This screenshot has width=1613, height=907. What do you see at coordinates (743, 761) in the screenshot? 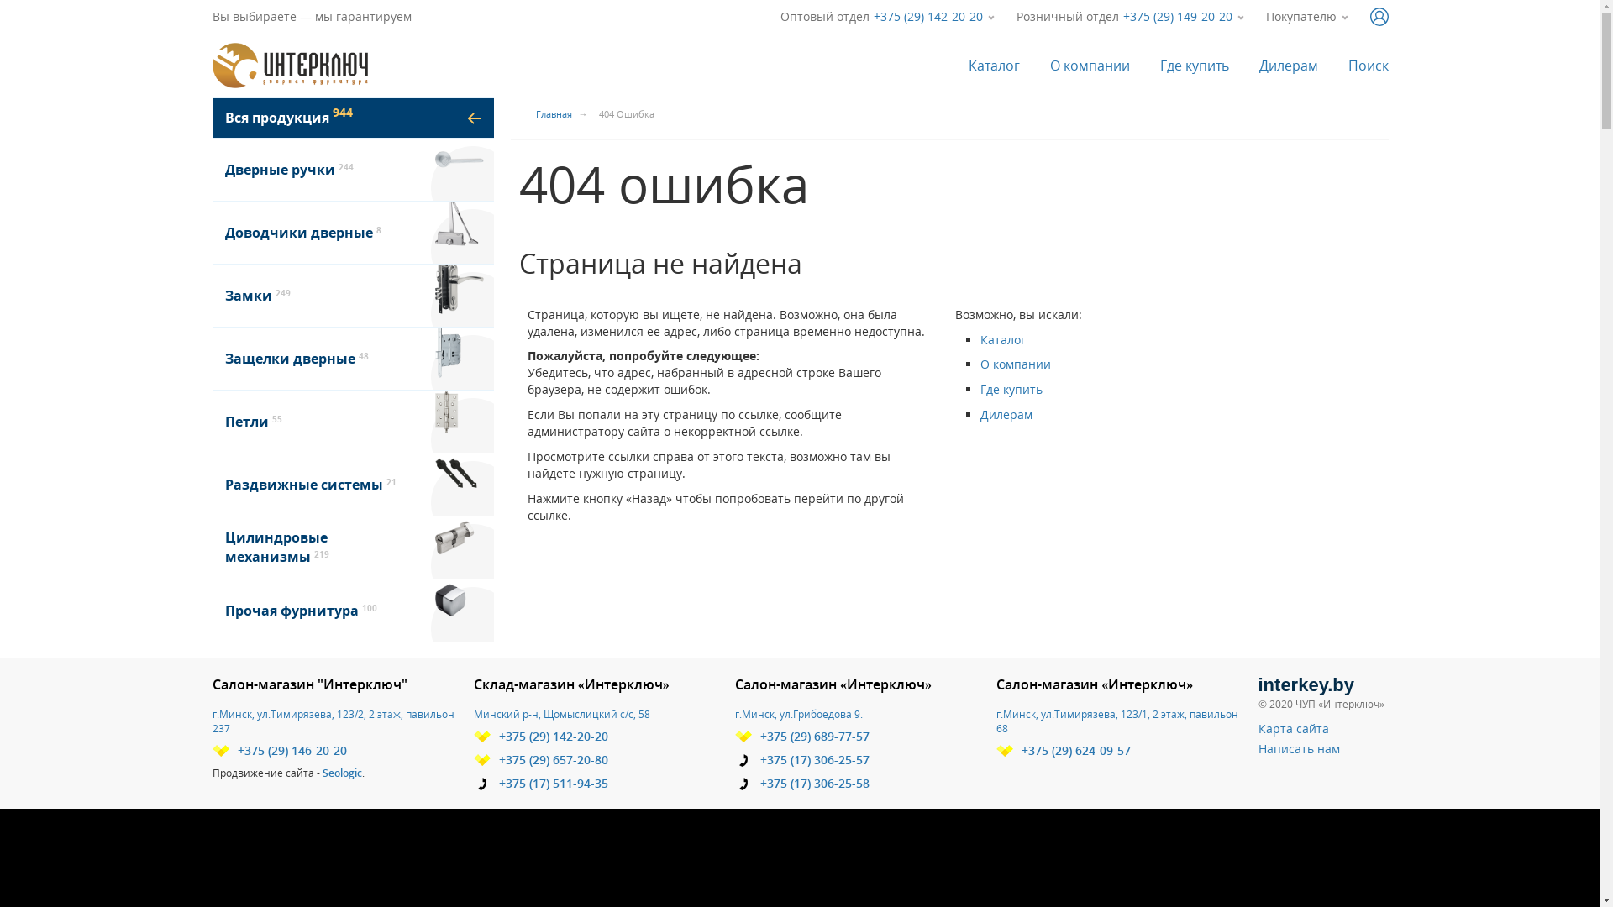
I see `gor.png` at bounding box center [743, 761].